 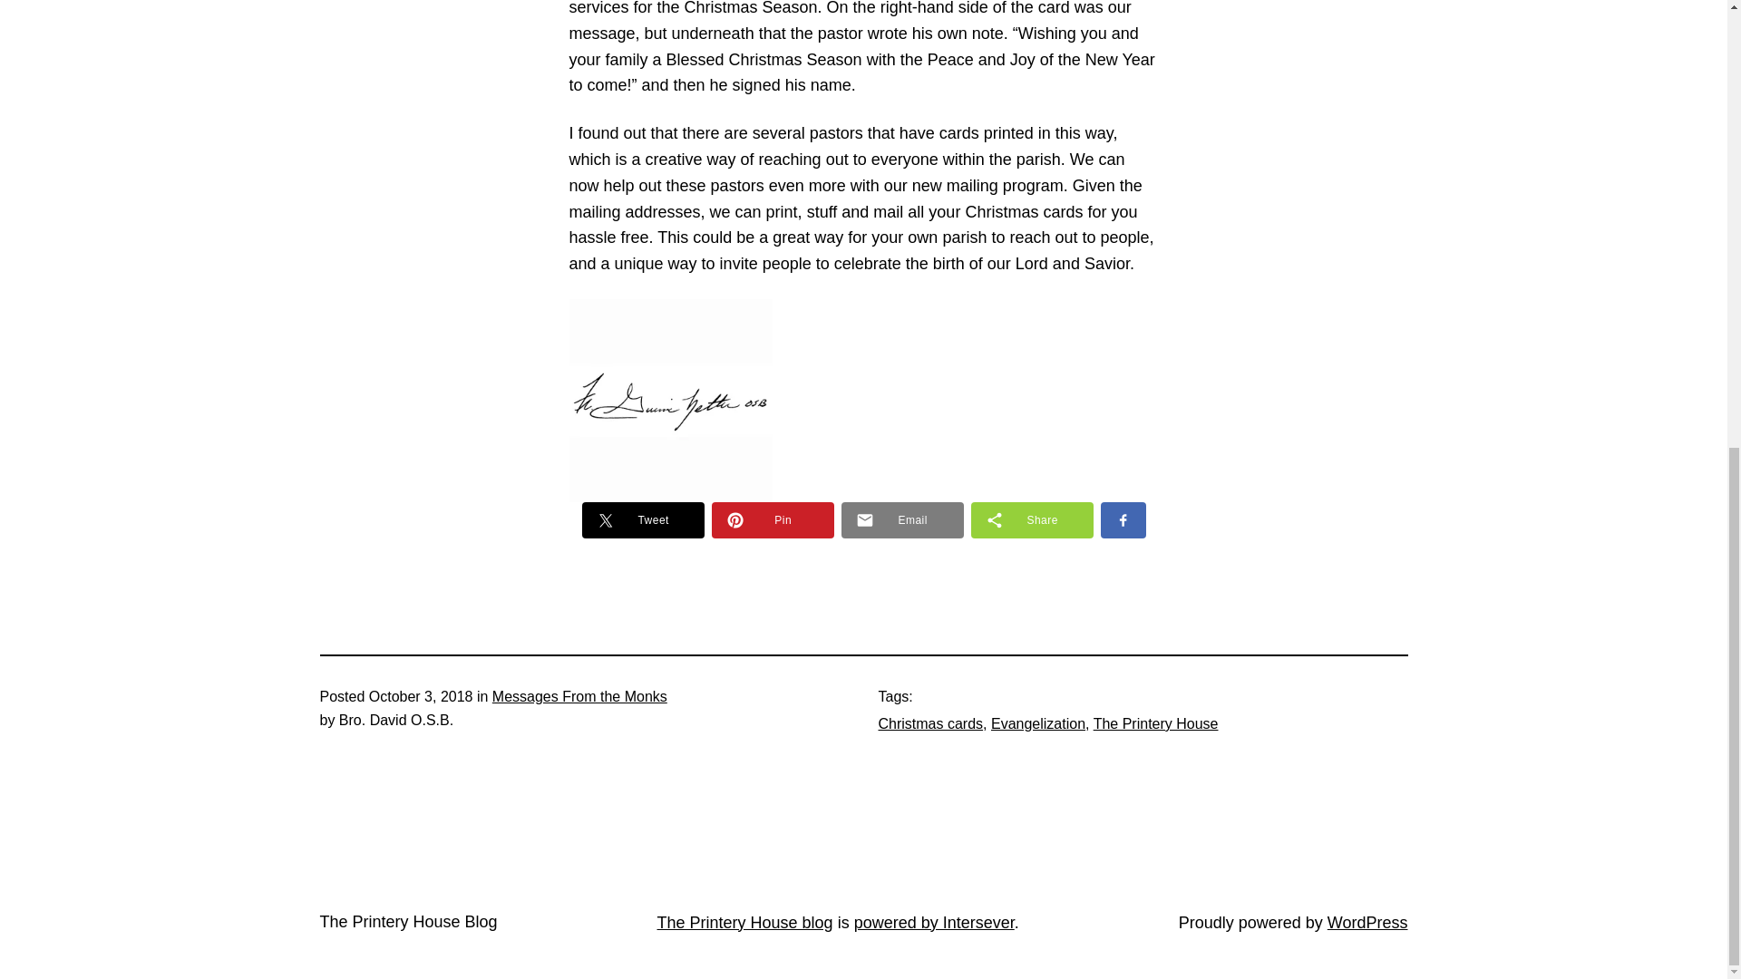 I want to click on The Printery House, so click(x=1155, y=723).